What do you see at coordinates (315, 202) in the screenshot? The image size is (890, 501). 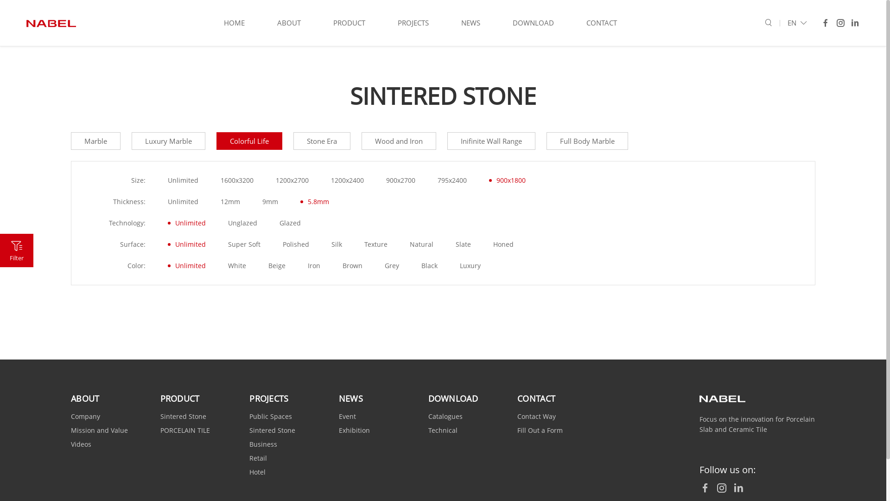 I see `5.8mm` at bounding box center [315, 202].